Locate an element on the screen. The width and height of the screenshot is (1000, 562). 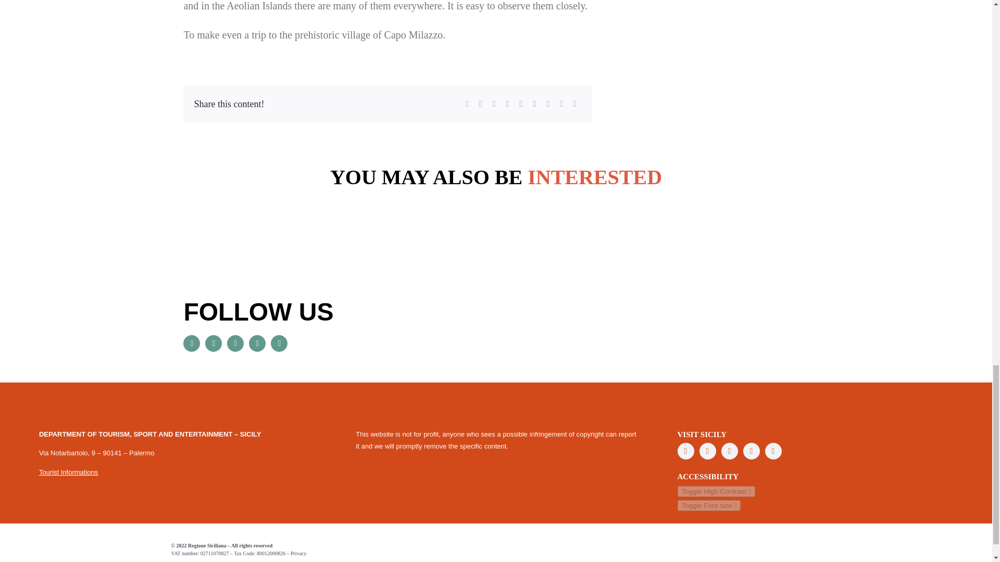
Pinterest is located at coordinates (279, 343).